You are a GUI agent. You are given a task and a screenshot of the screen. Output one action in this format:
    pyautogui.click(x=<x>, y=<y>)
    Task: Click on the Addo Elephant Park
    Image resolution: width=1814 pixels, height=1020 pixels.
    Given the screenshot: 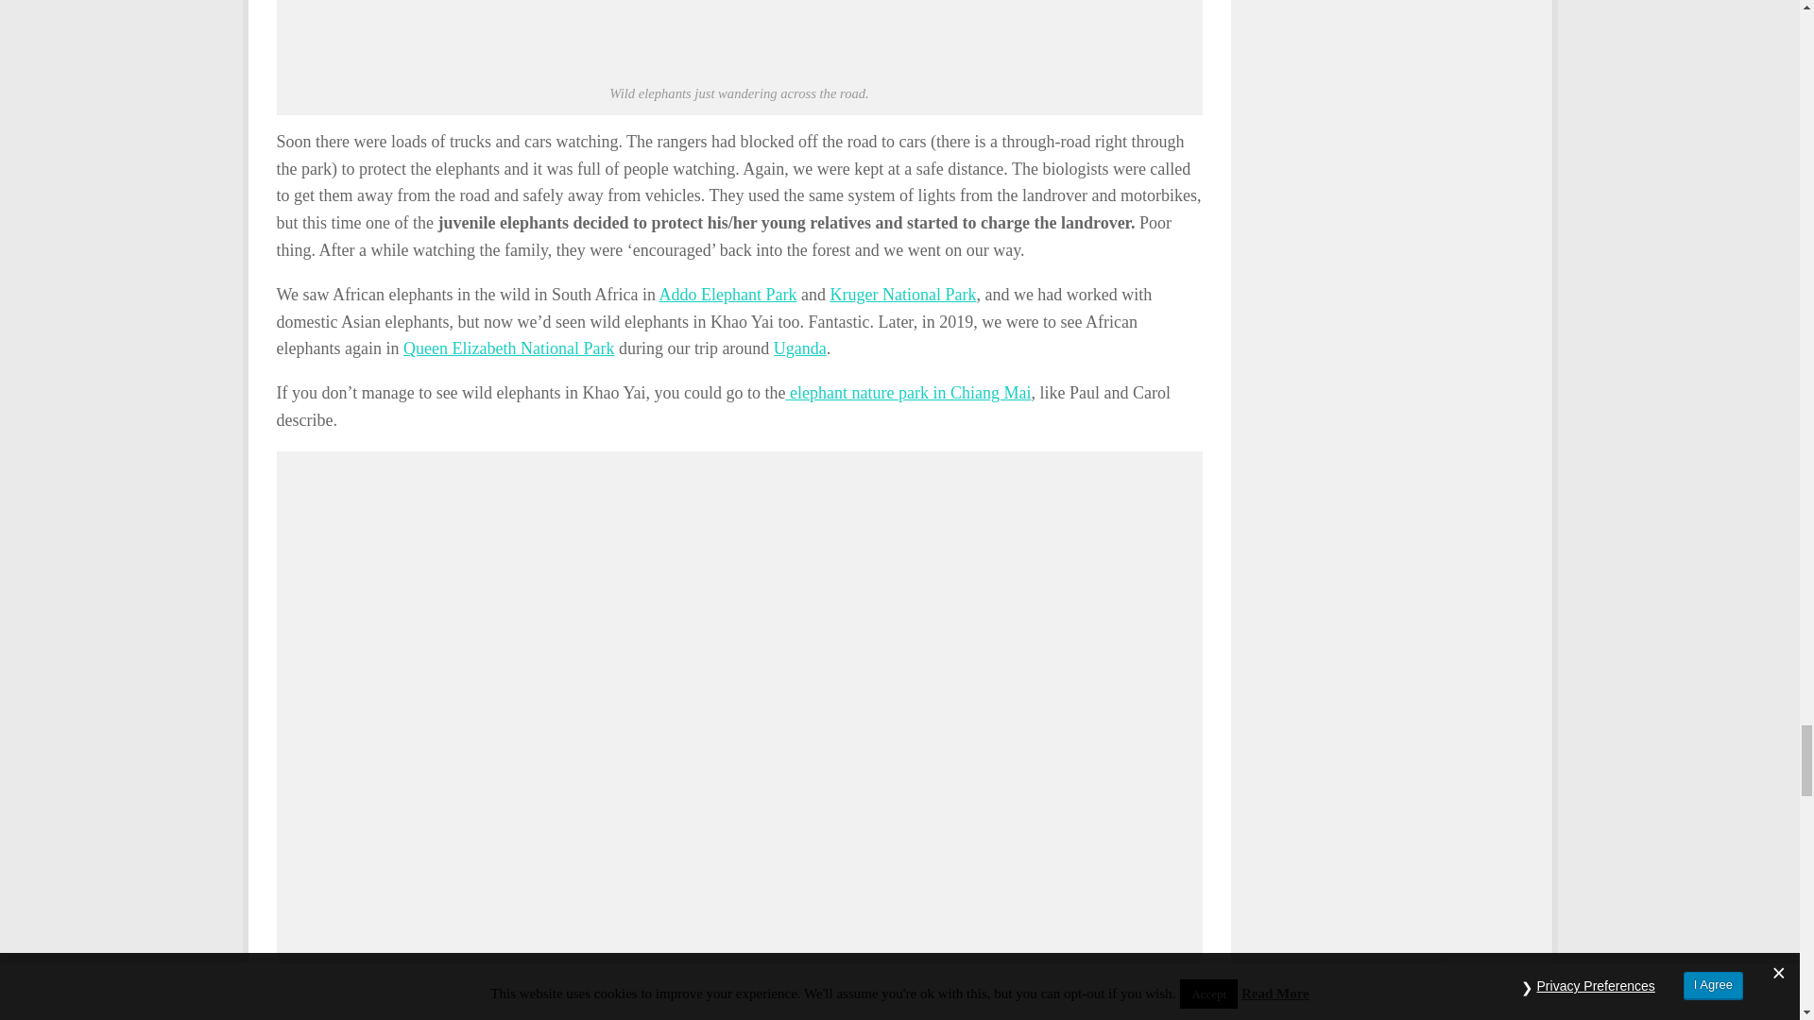 What is the action you would take?
    pyautogui.click(x=727, y=295)
    